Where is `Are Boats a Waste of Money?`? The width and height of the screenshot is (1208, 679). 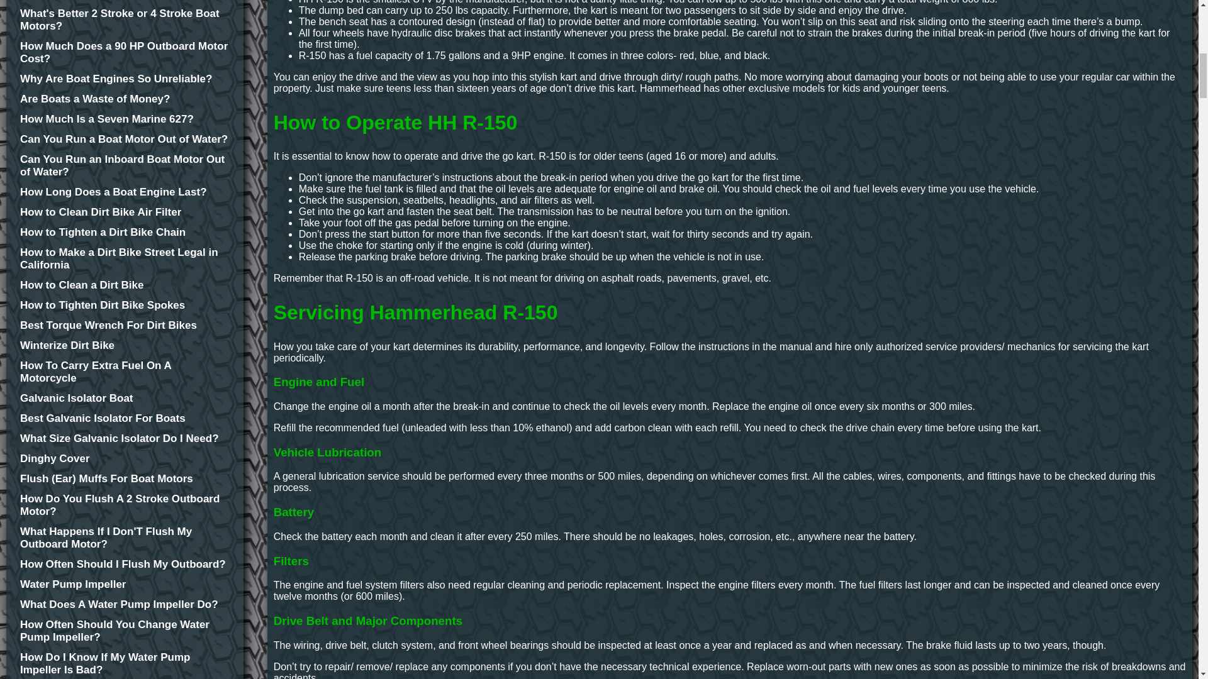
Are Boats a Waste of Money? is located at coordinates (125, 99).